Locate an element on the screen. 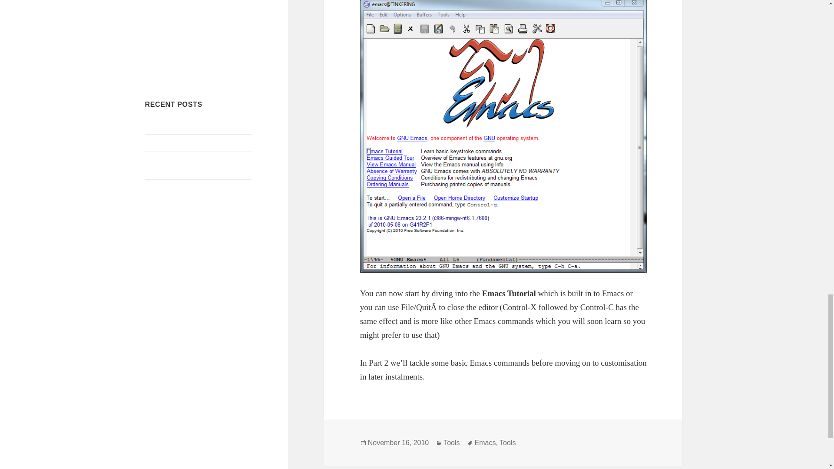 Image resolution: width=834 pixels, height=469 pixels. Emacs is located at coordinates (485, 443).